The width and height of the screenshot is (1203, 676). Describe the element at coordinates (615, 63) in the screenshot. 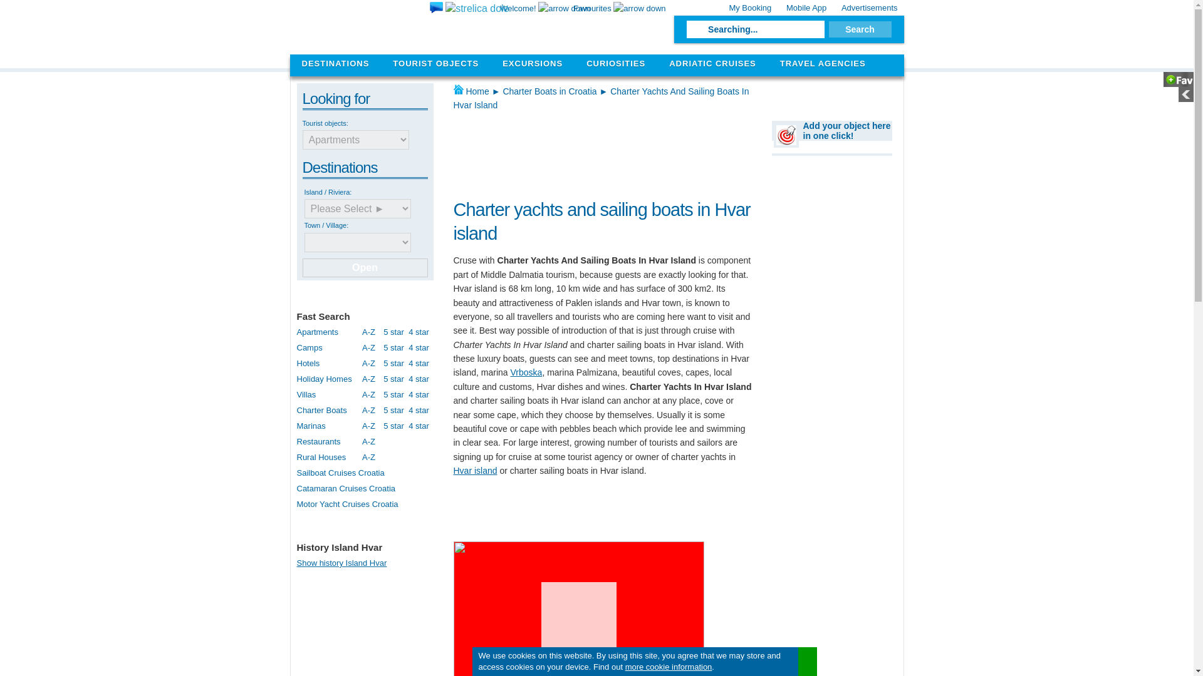

I see `Curiosities In Croatia` at that location.